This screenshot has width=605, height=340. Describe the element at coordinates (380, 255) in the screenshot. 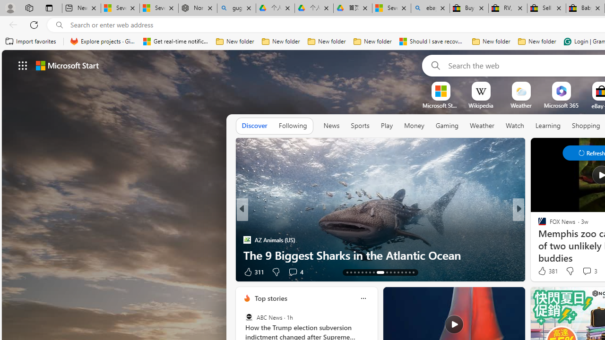

I see `Tropics waking up in September` at that location.